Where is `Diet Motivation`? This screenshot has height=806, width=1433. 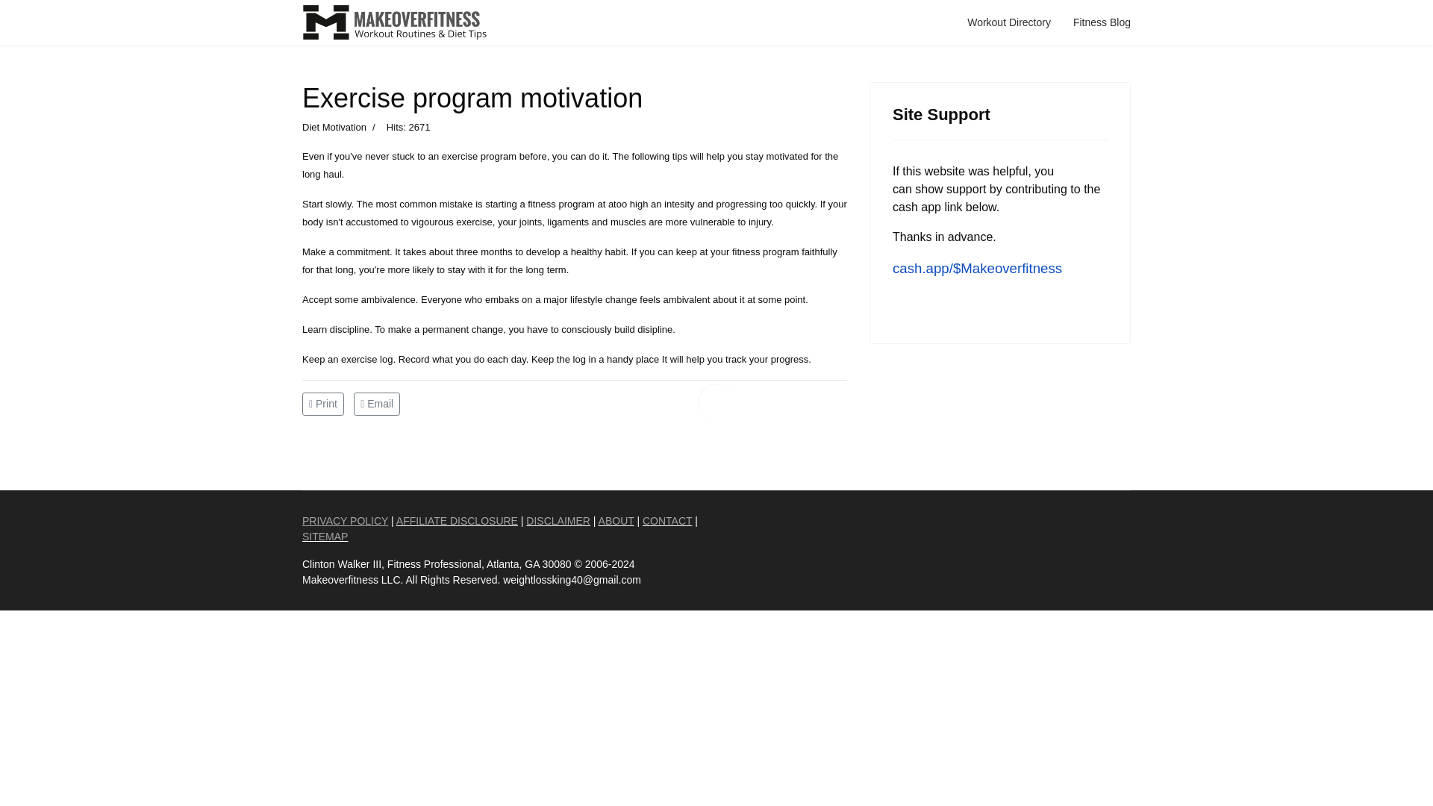 Diet Motivation is located at coordinates (334, 127).